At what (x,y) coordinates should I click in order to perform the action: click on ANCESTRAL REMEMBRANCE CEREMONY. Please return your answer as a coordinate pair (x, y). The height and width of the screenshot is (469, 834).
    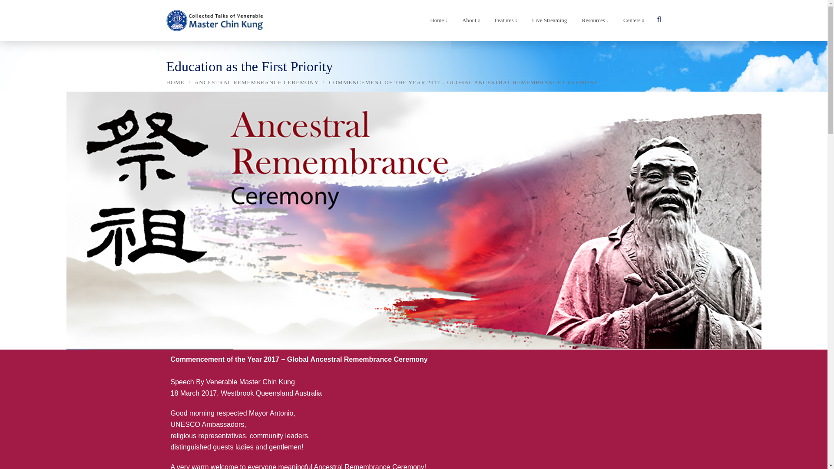
    Looking at the image, I should click on (256, 82).